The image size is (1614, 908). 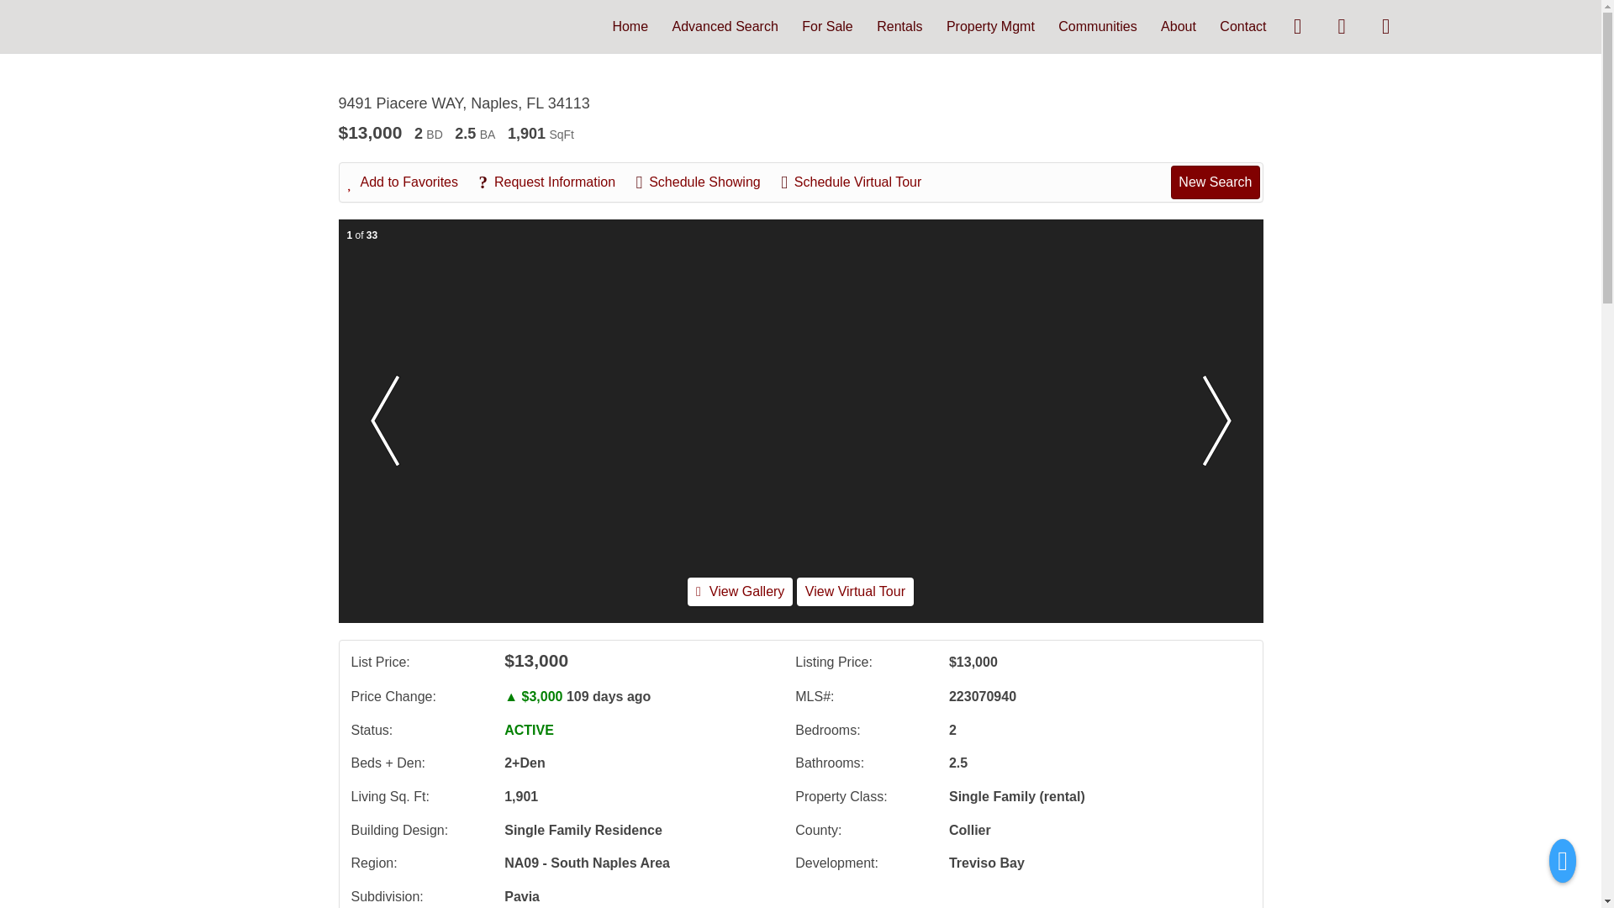 What do you see at coordinates (412, 182) in the screenshot?
I see `Add to Favorites` at bounding box center [412, 182].